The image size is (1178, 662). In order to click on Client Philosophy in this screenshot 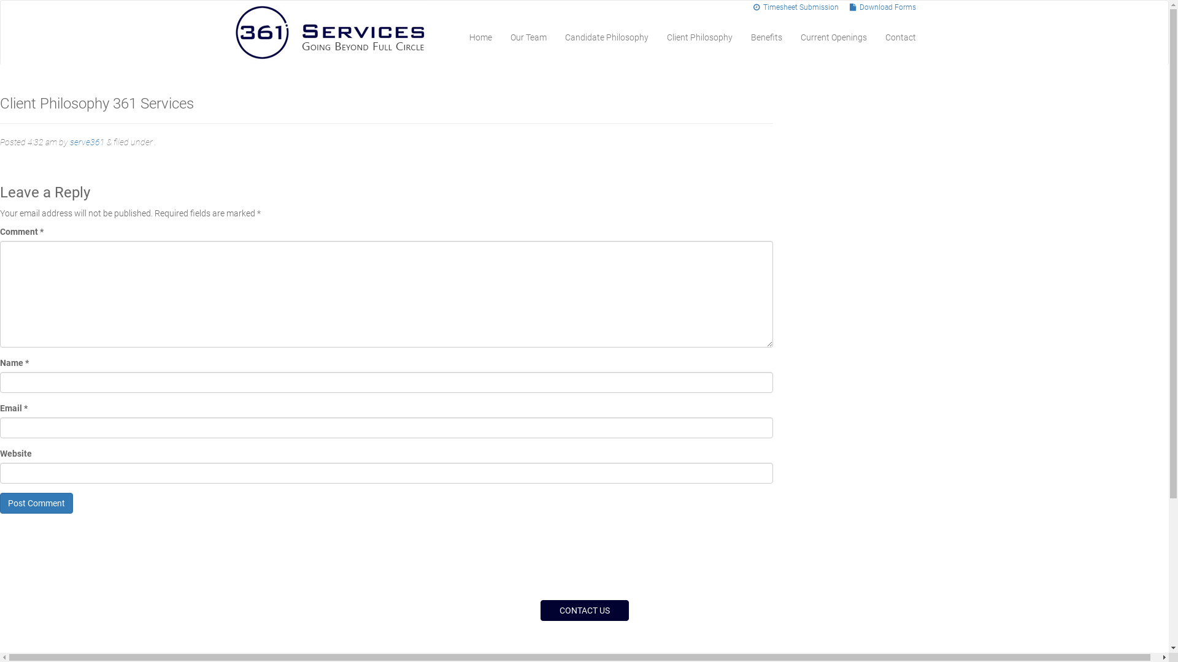, I will do `click(699, 37)`.